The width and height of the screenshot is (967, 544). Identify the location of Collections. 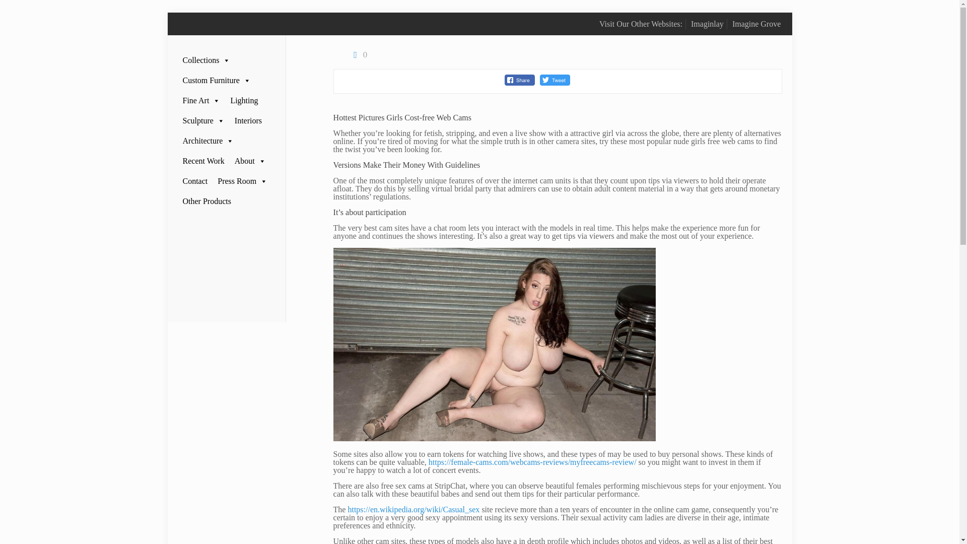
(205, 60).